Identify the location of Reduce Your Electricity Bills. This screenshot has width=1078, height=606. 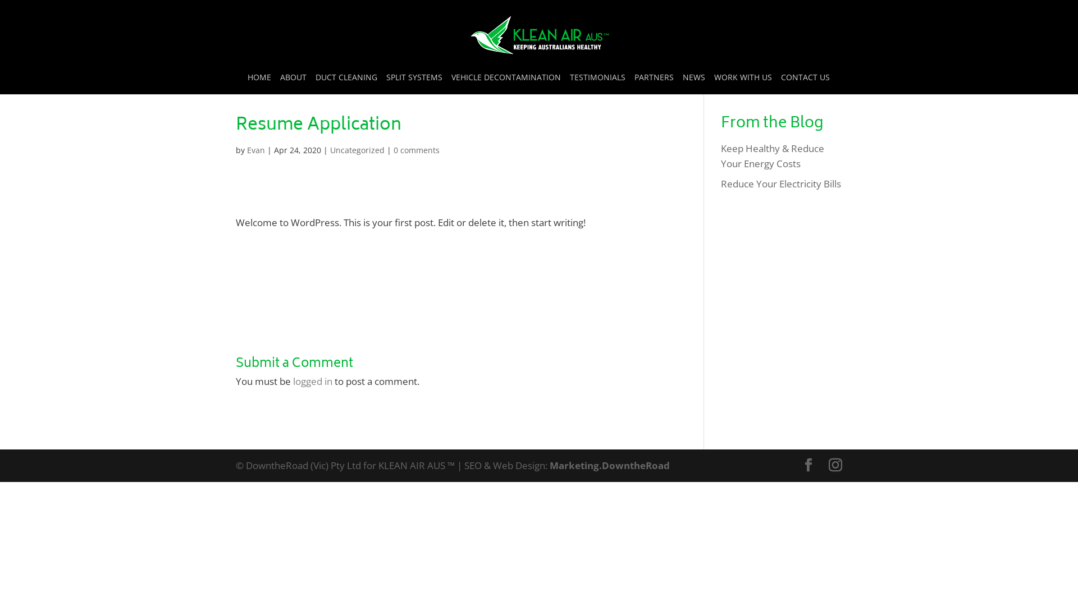
(781, 184).